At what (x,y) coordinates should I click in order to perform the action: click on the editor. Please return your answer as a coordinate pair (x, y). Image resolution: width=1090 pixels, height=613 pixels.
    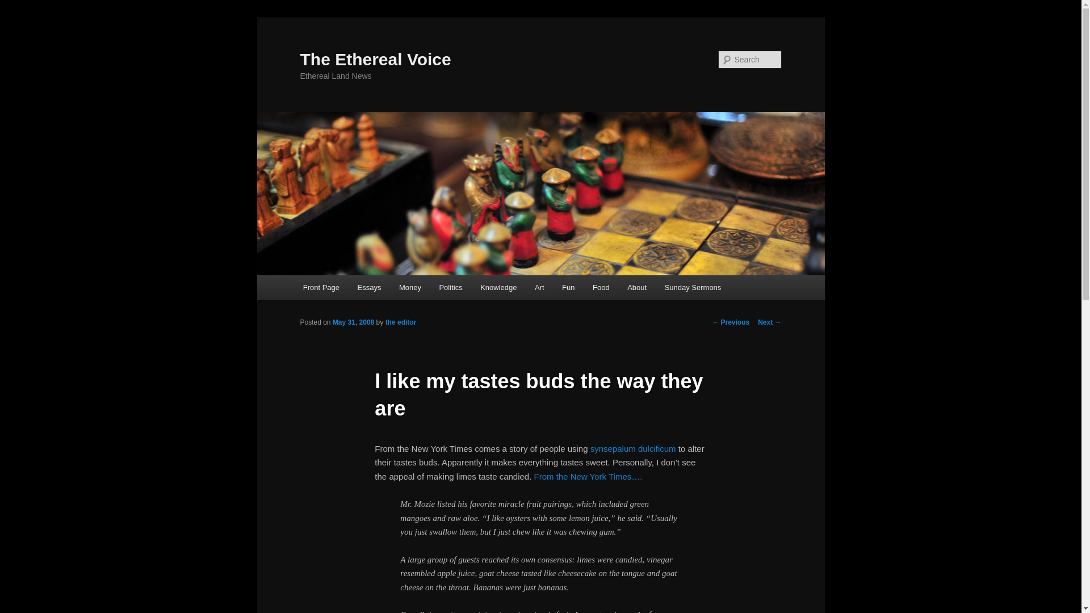
    Looking at the image, I should click on (401, 322).